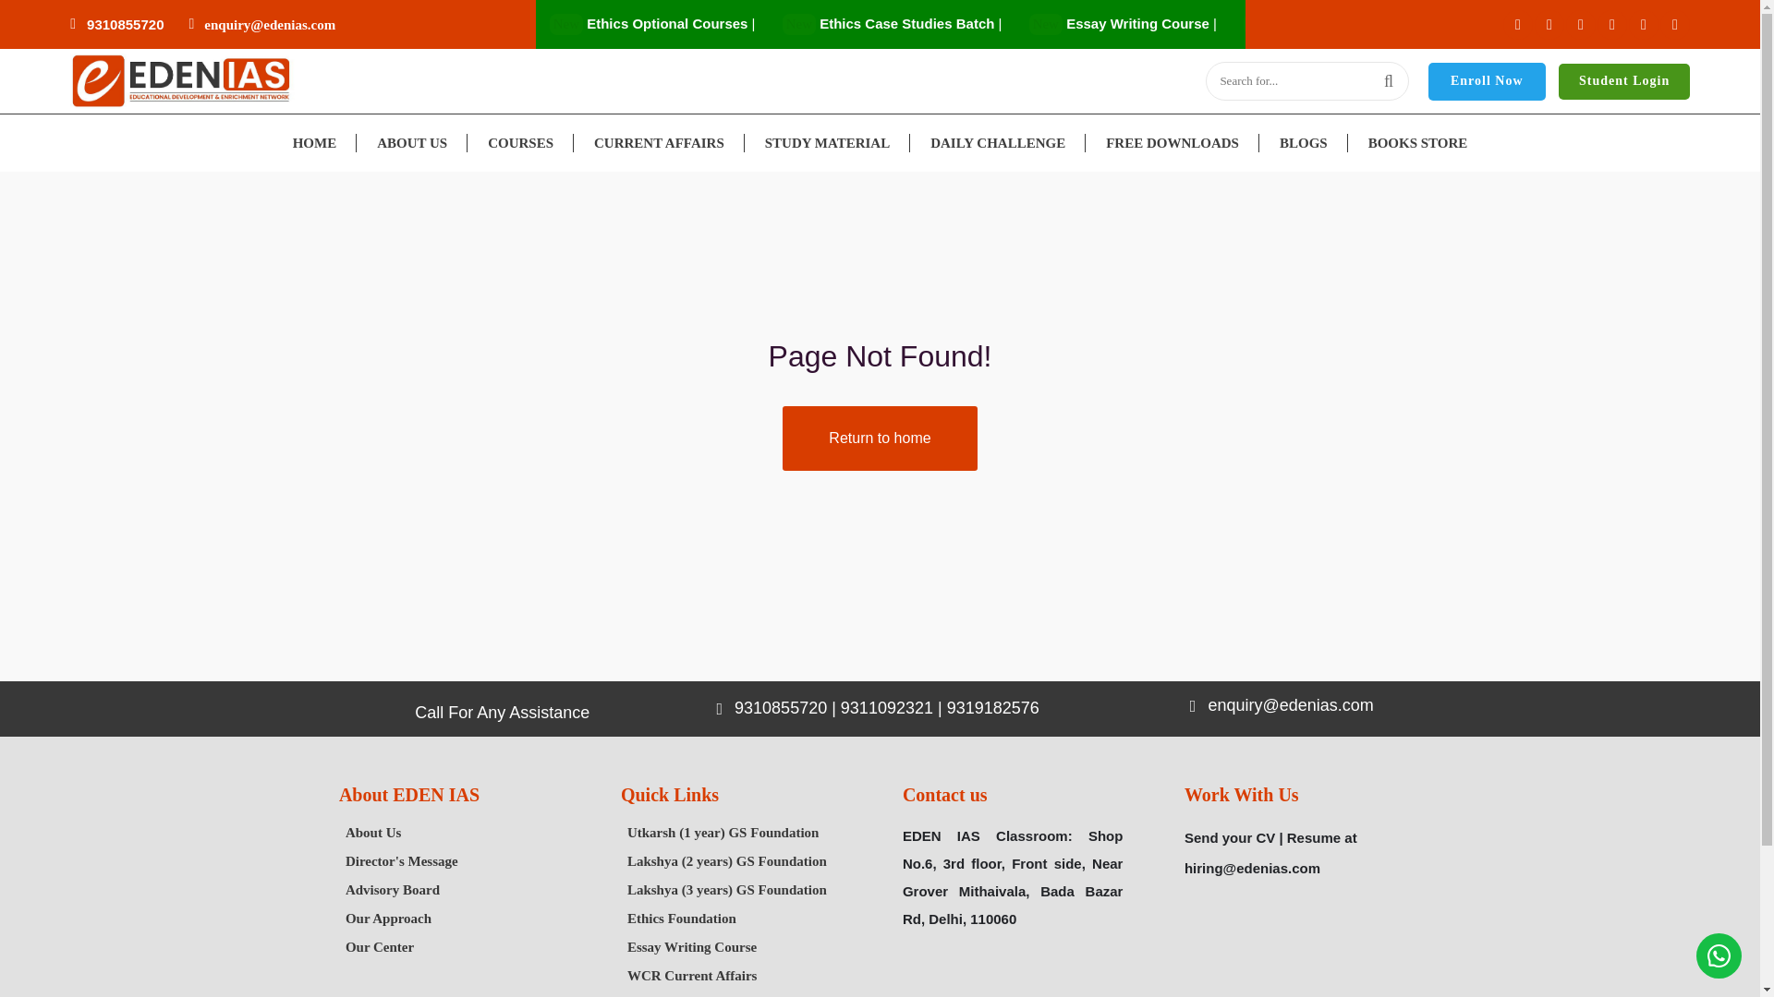 The width and height of the screenshot is (1774, 997). I want to click on COURSES, so click(520, 142).